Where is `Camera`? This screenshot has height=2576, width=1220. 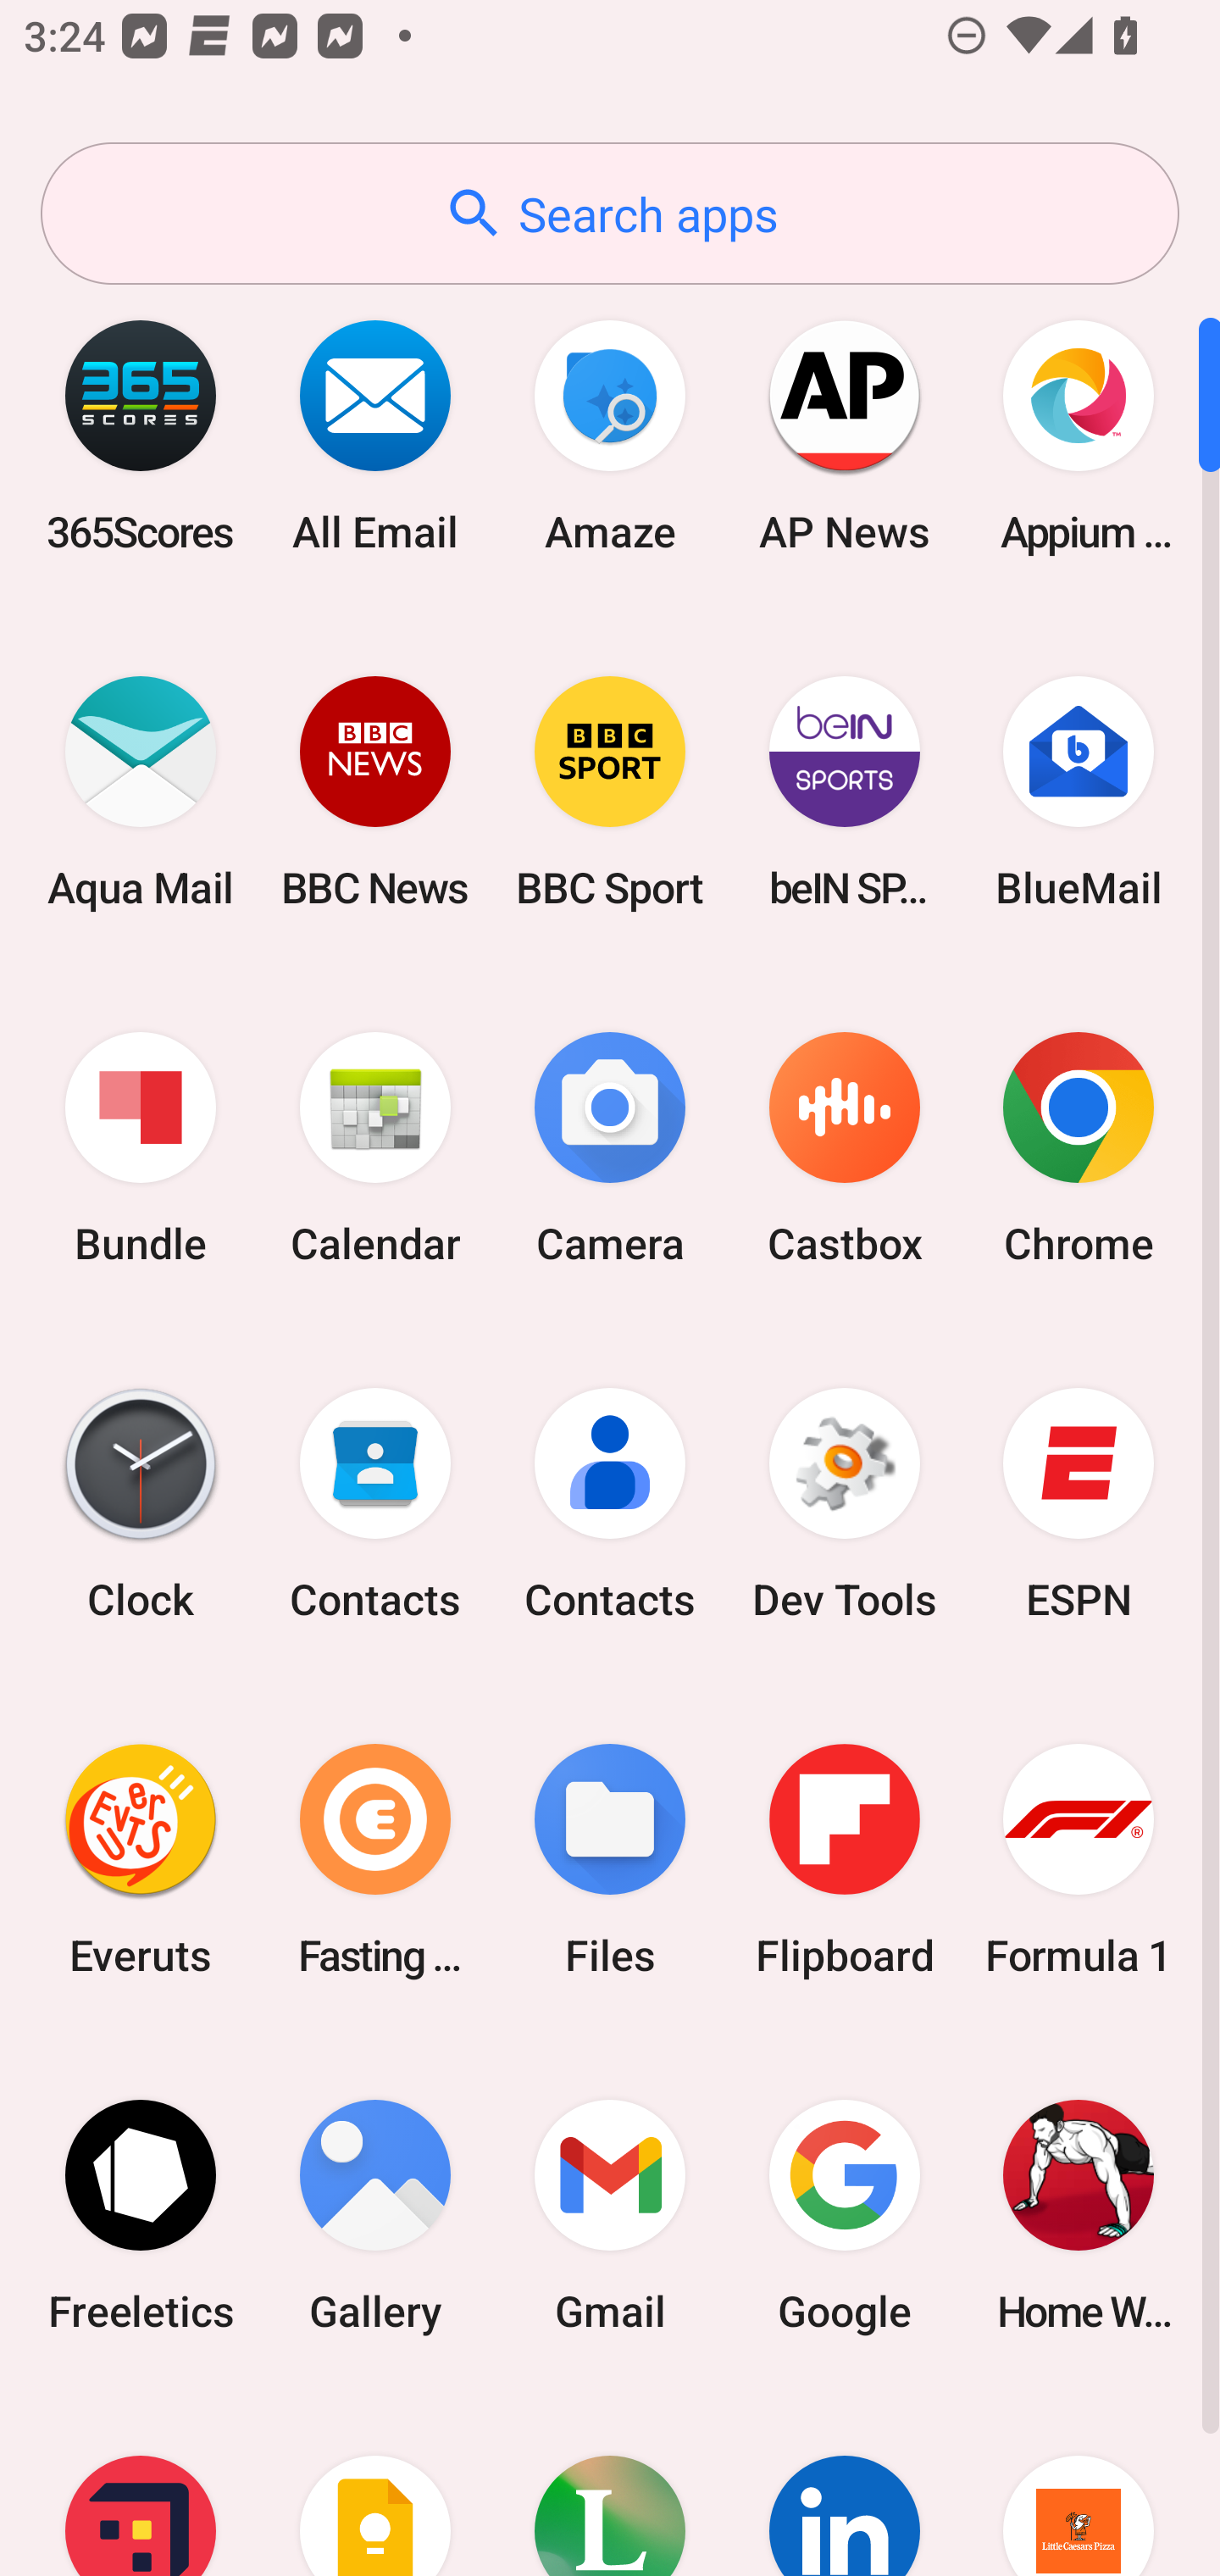 Camera is located at coordinates (610, 1149).